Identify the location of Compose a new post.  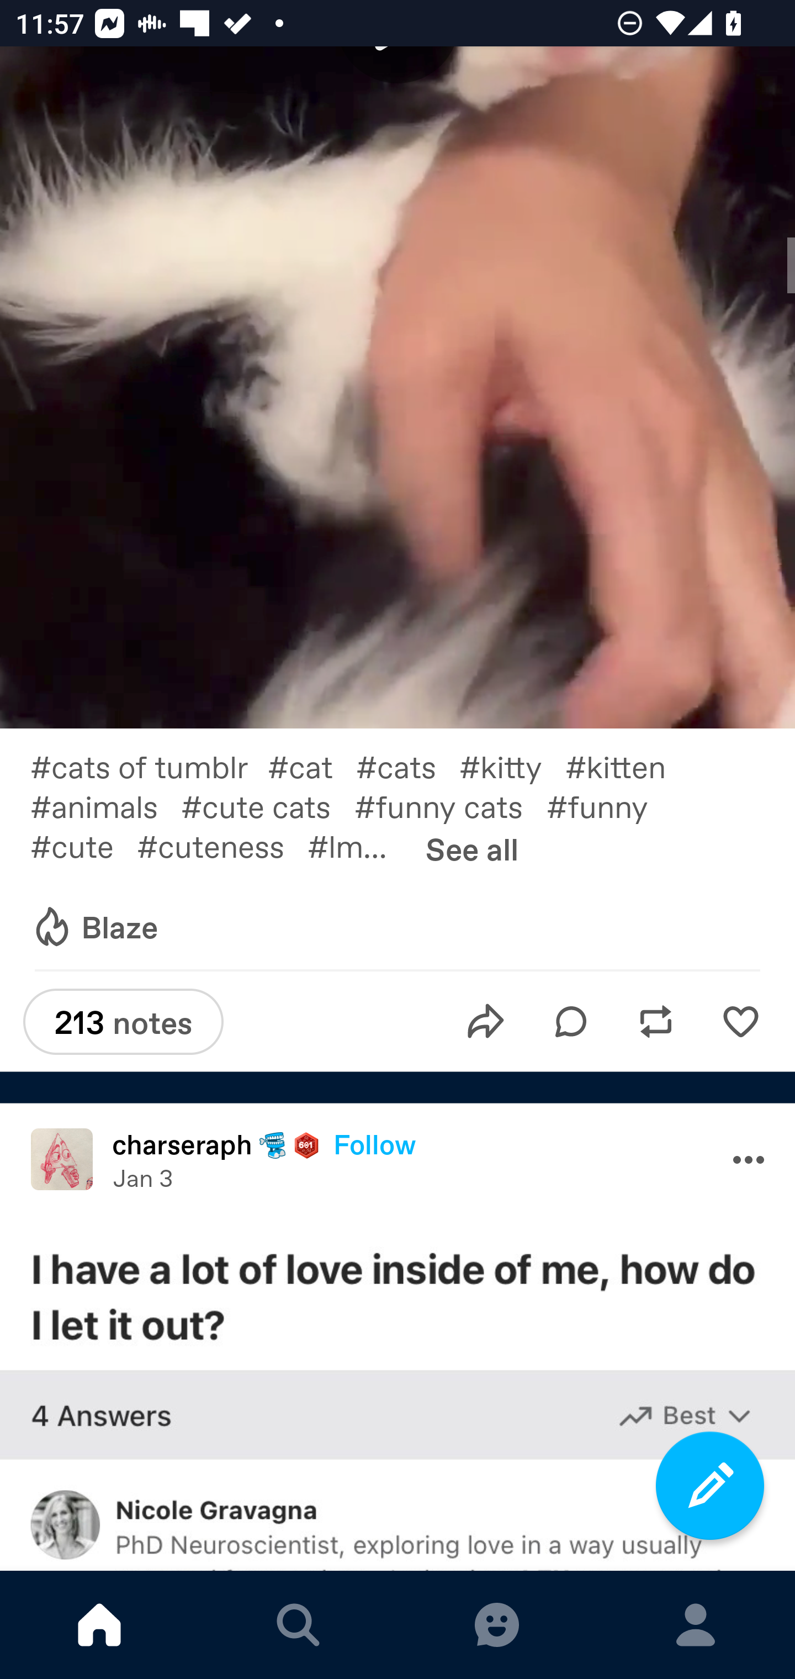
(710, 1486).